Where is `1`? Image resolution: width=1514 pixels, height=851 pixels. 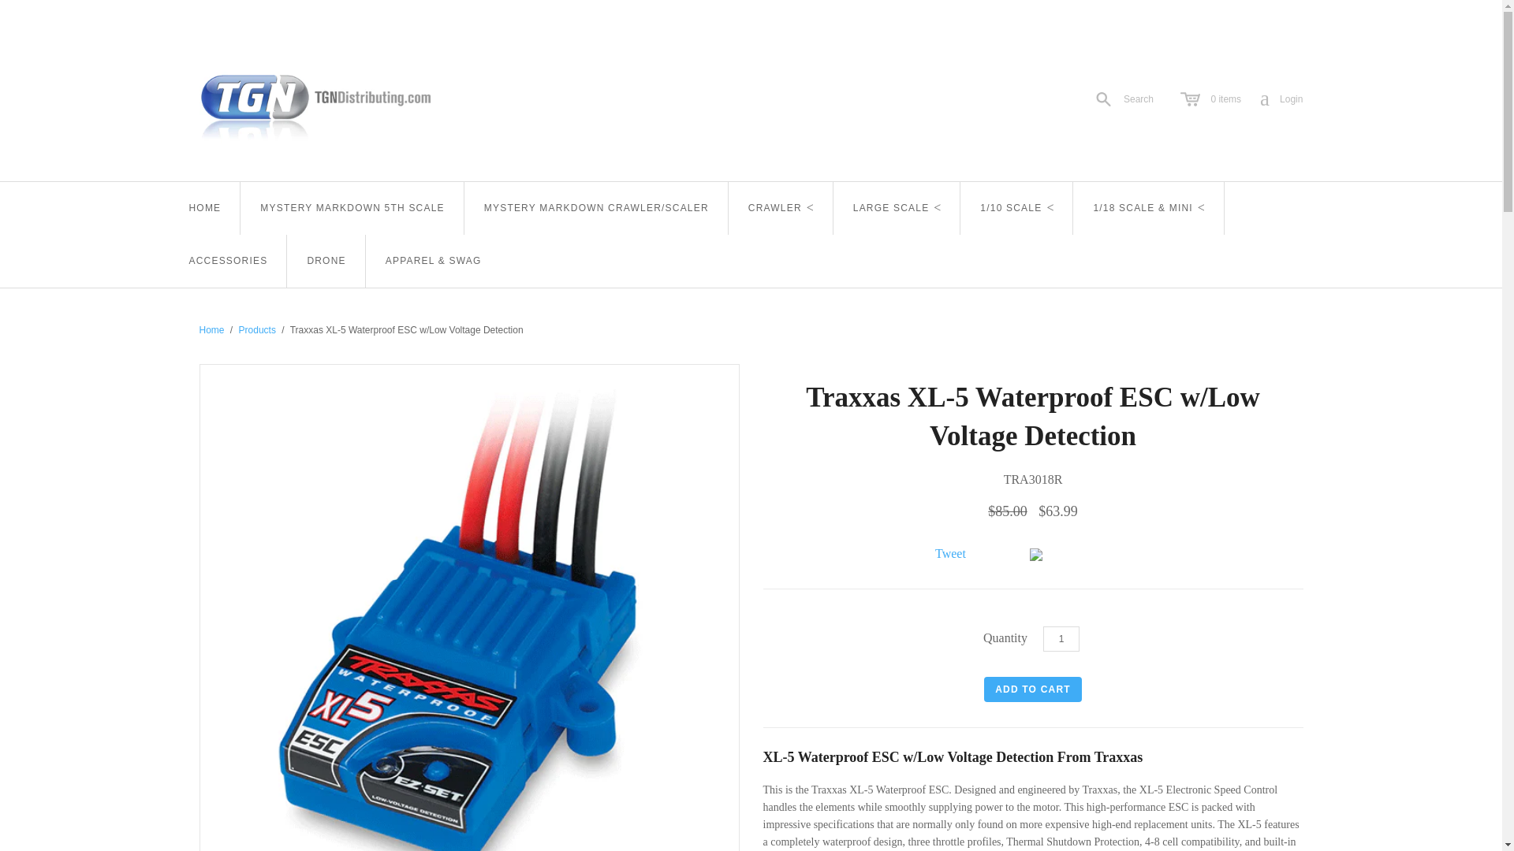
1 is located at coordinates (1281, 99).